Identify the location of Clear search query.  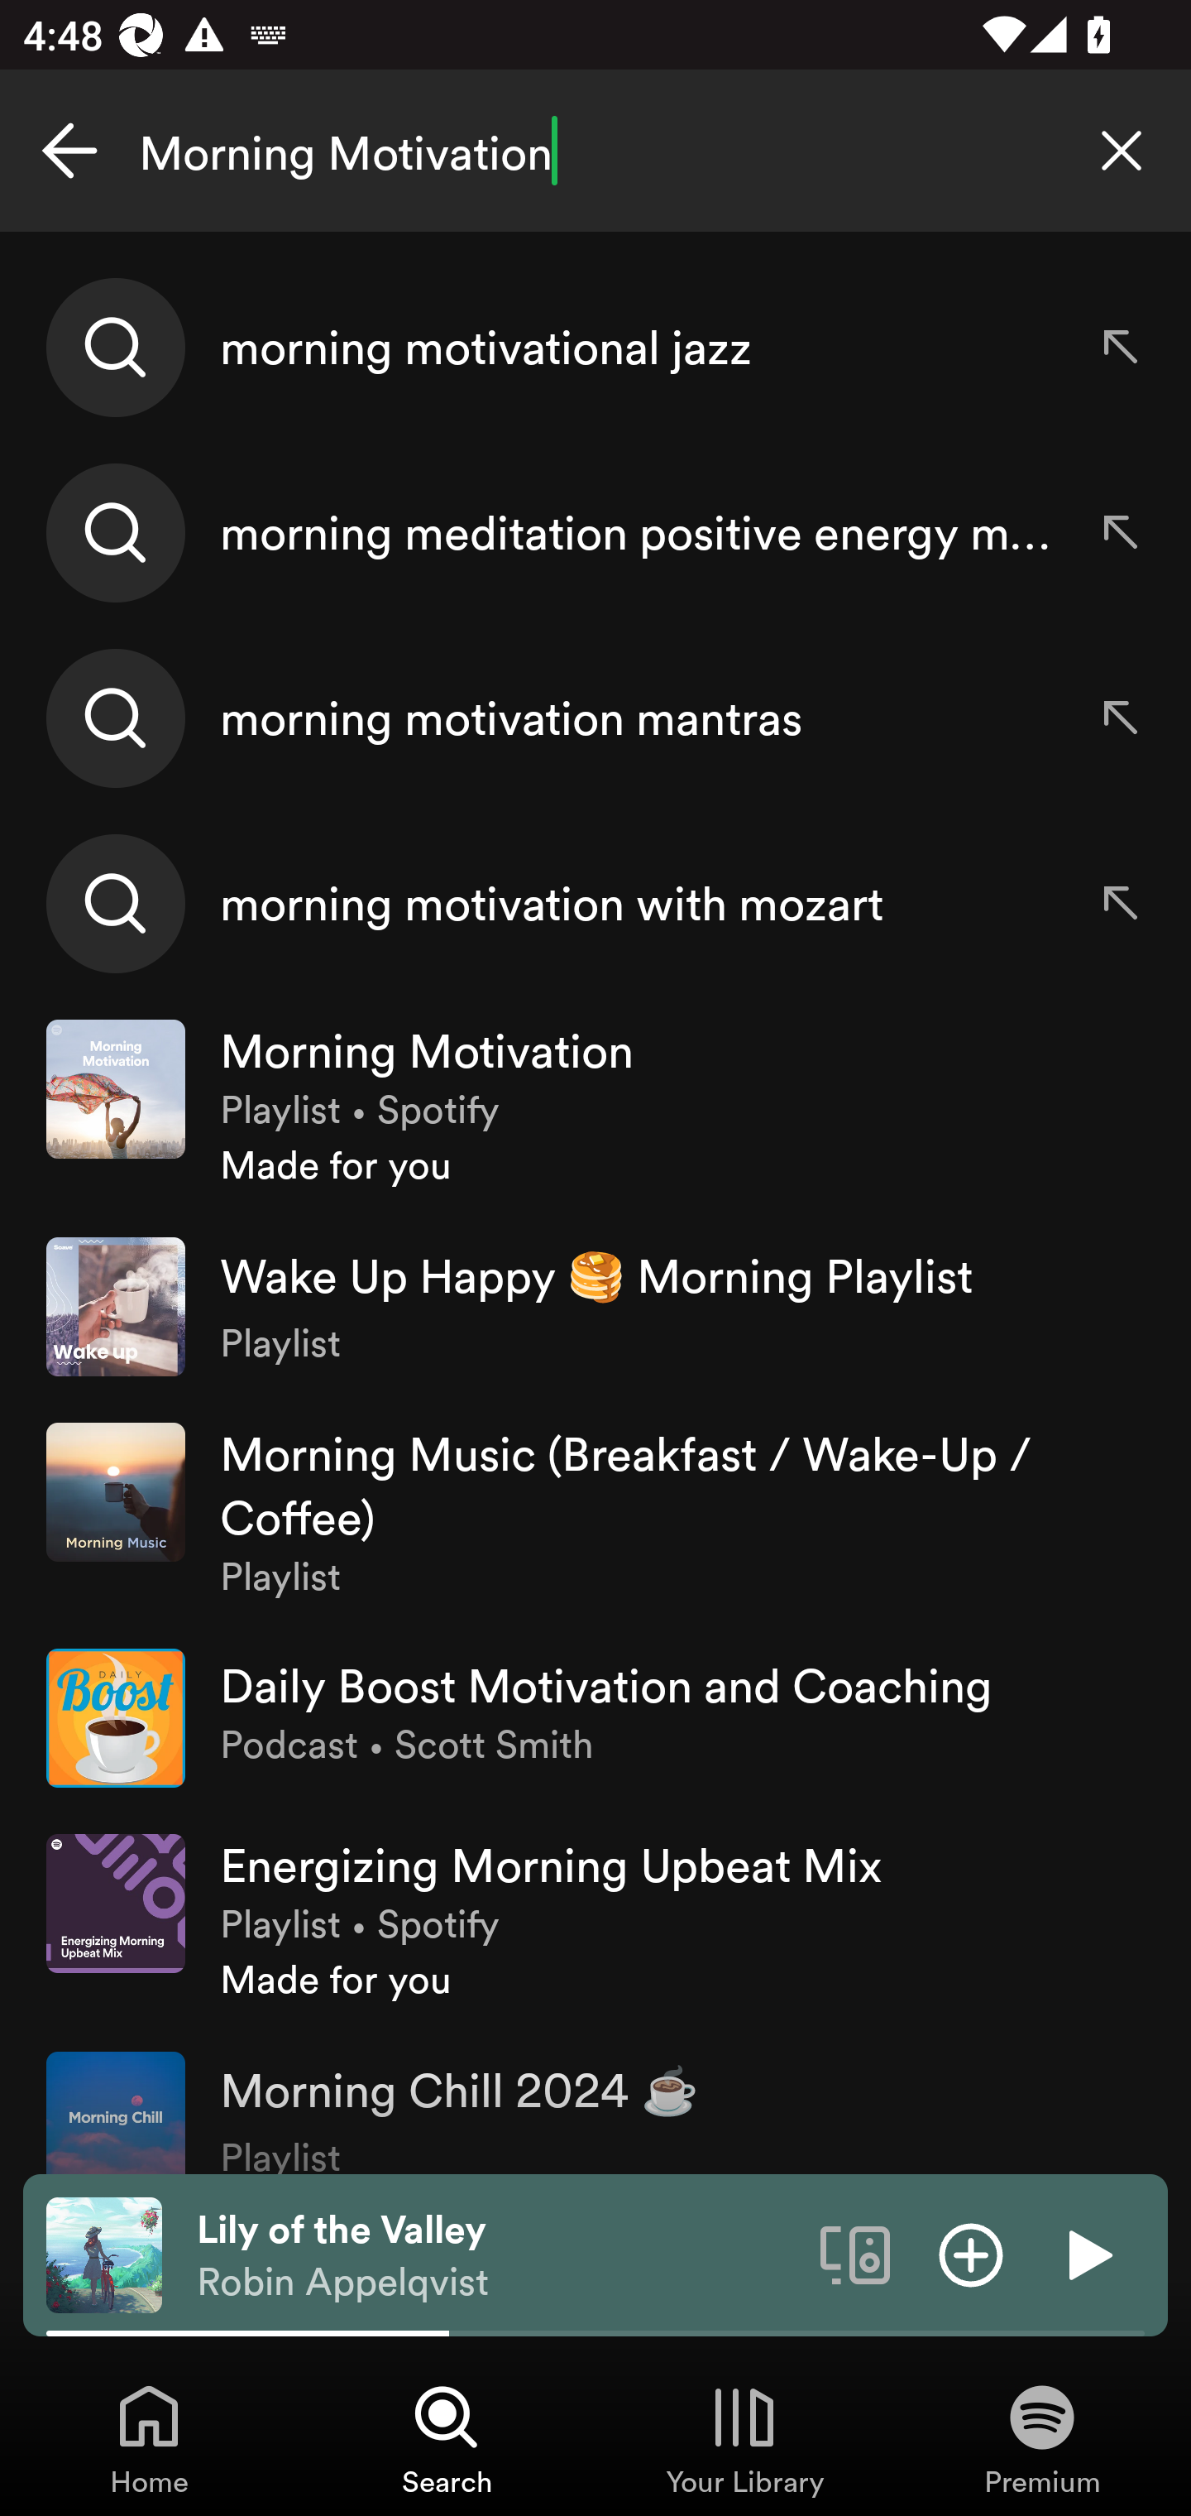
(1122, 151).